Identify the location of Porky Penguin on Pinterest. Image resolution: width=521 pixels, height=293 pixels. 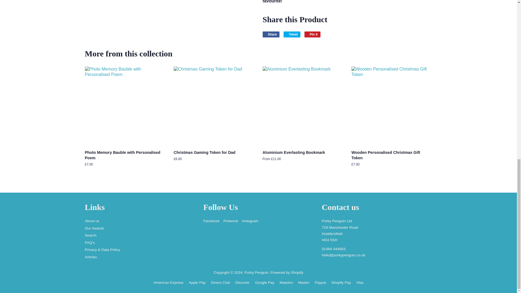
(231, 221).